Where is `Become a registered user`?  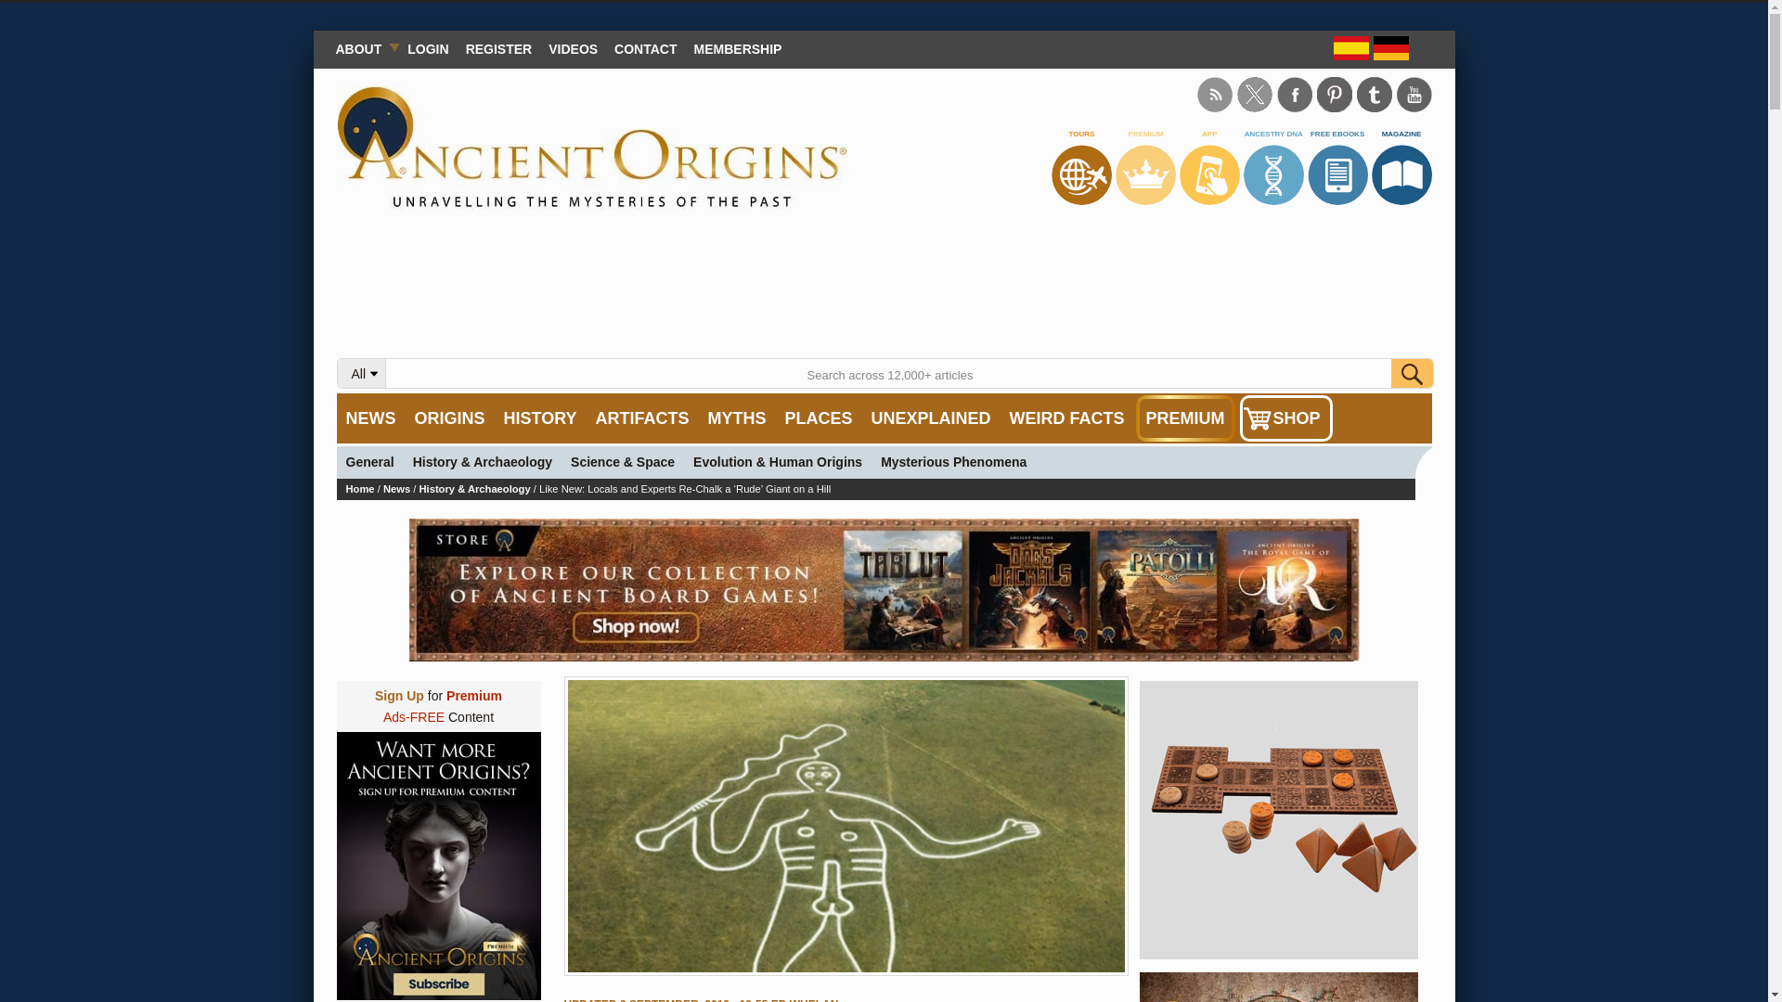
Become a registered user is located at coordinates (499, 48).